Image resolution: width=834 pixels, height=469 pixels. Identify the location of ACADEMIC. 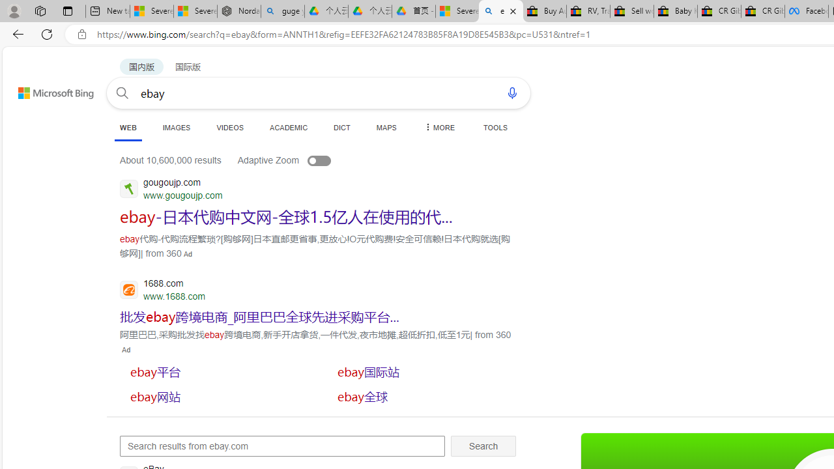
(289, 127).